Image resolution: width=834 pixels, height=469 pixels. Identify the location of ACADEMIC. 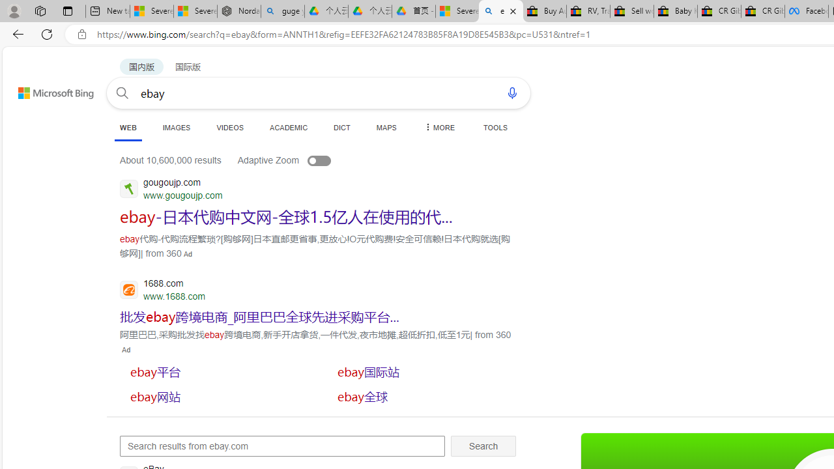
(289, 127).